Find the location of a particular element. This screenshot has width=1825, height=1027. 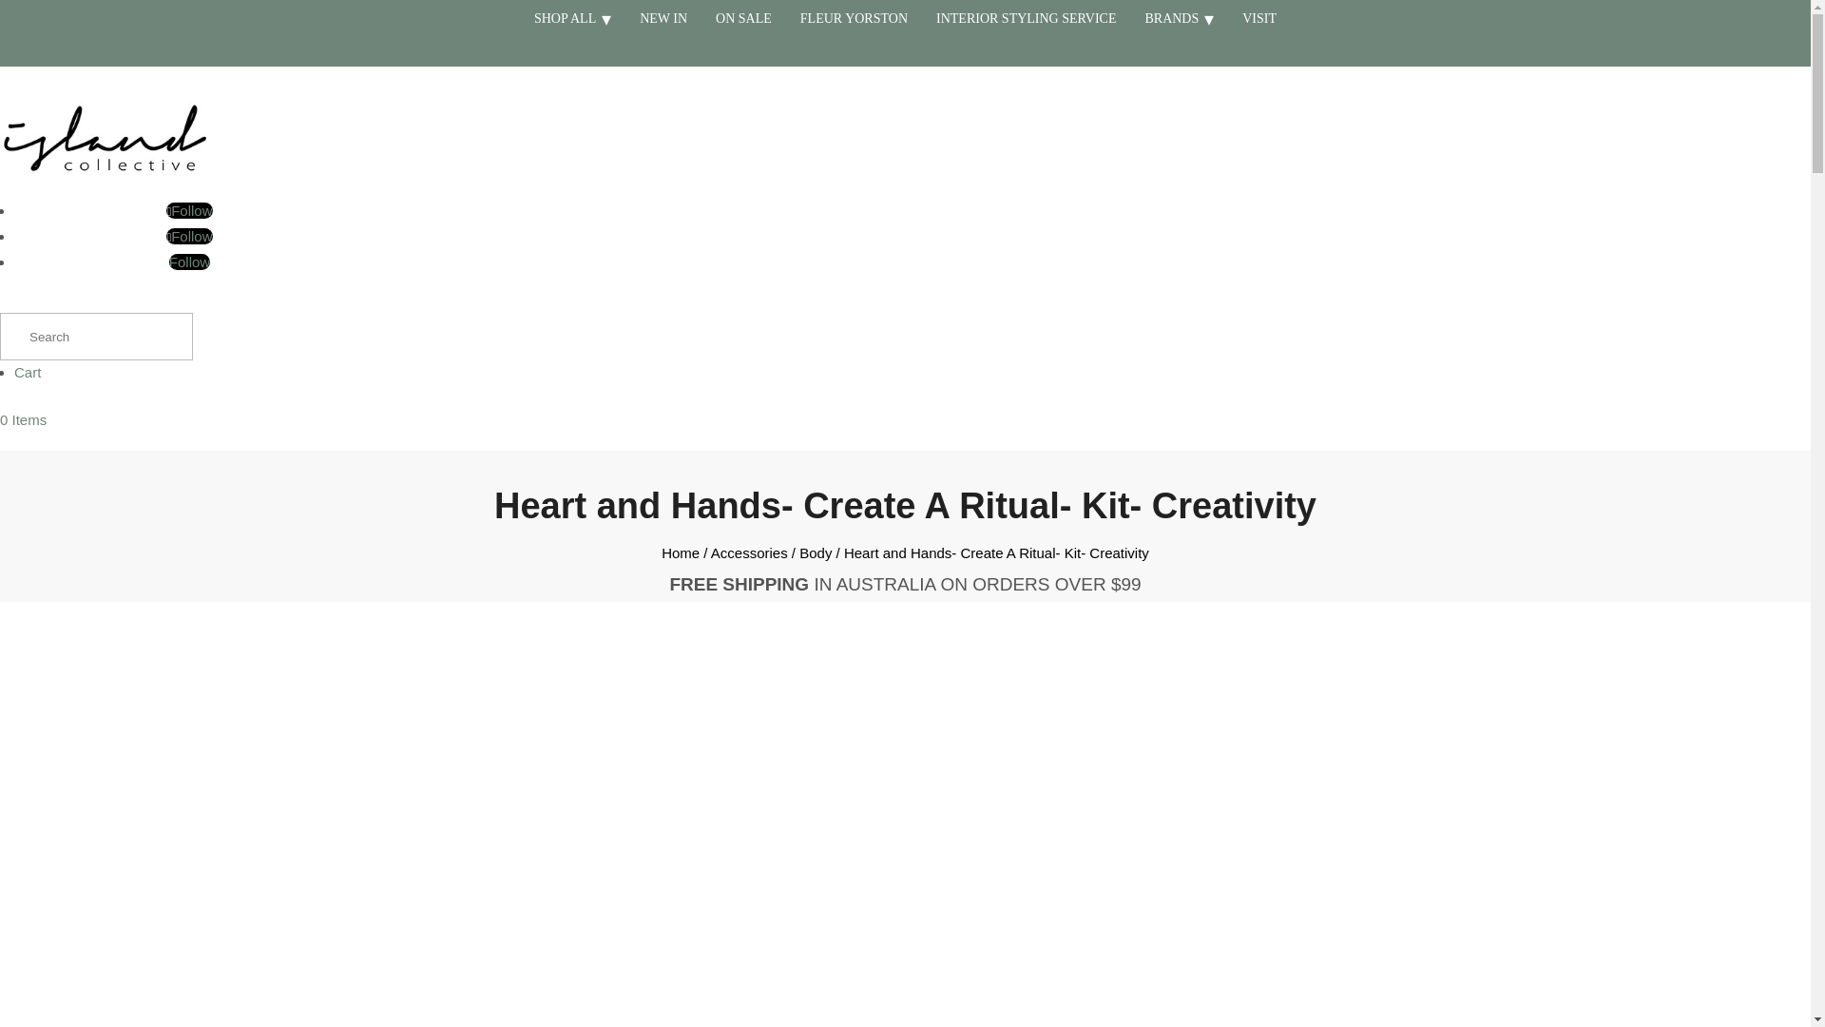

Follow on Facebook is located at coordinates (188, 236).